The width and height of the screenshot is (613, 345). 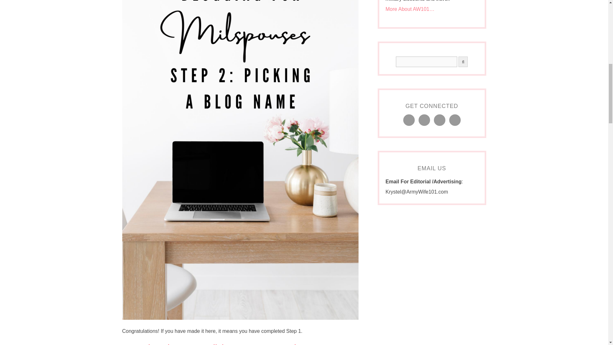 What do you see at coordinates (427, 62) in the screenshot?
I see `Search` at bounding box center [427, 62].